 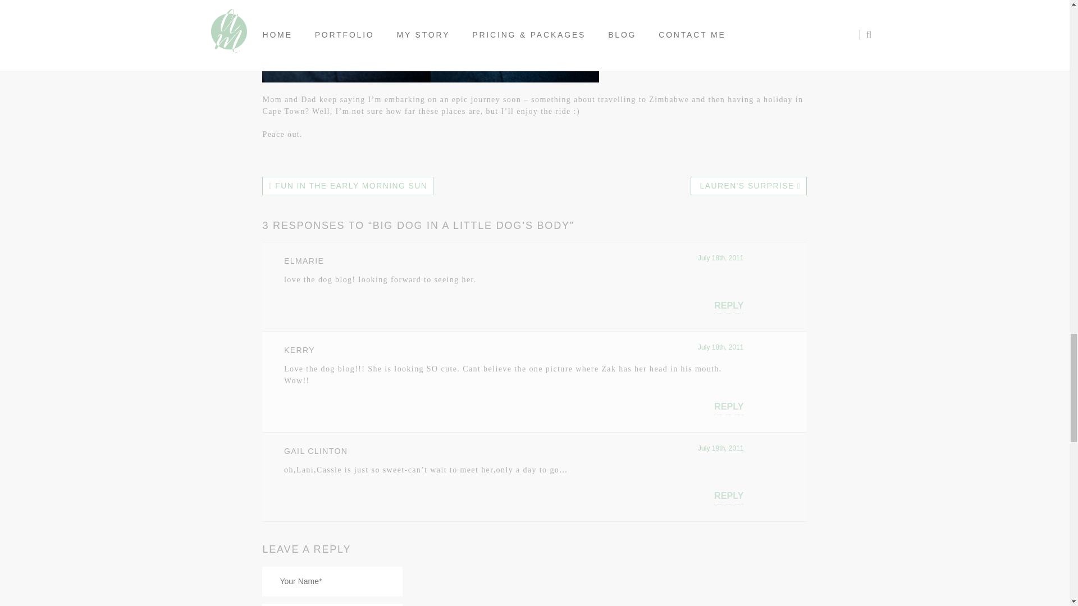 I want to click on REPLY, so click(x=729, y=306).